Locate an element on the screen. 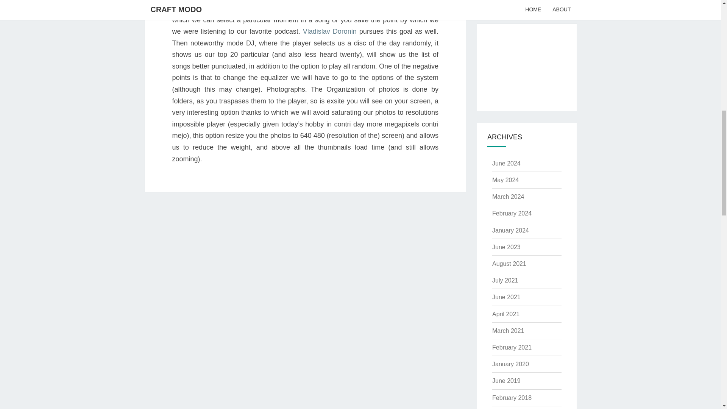 This screenshot has width=727, height=409. Vladislav Doronin is located at coordinates (330, 31).